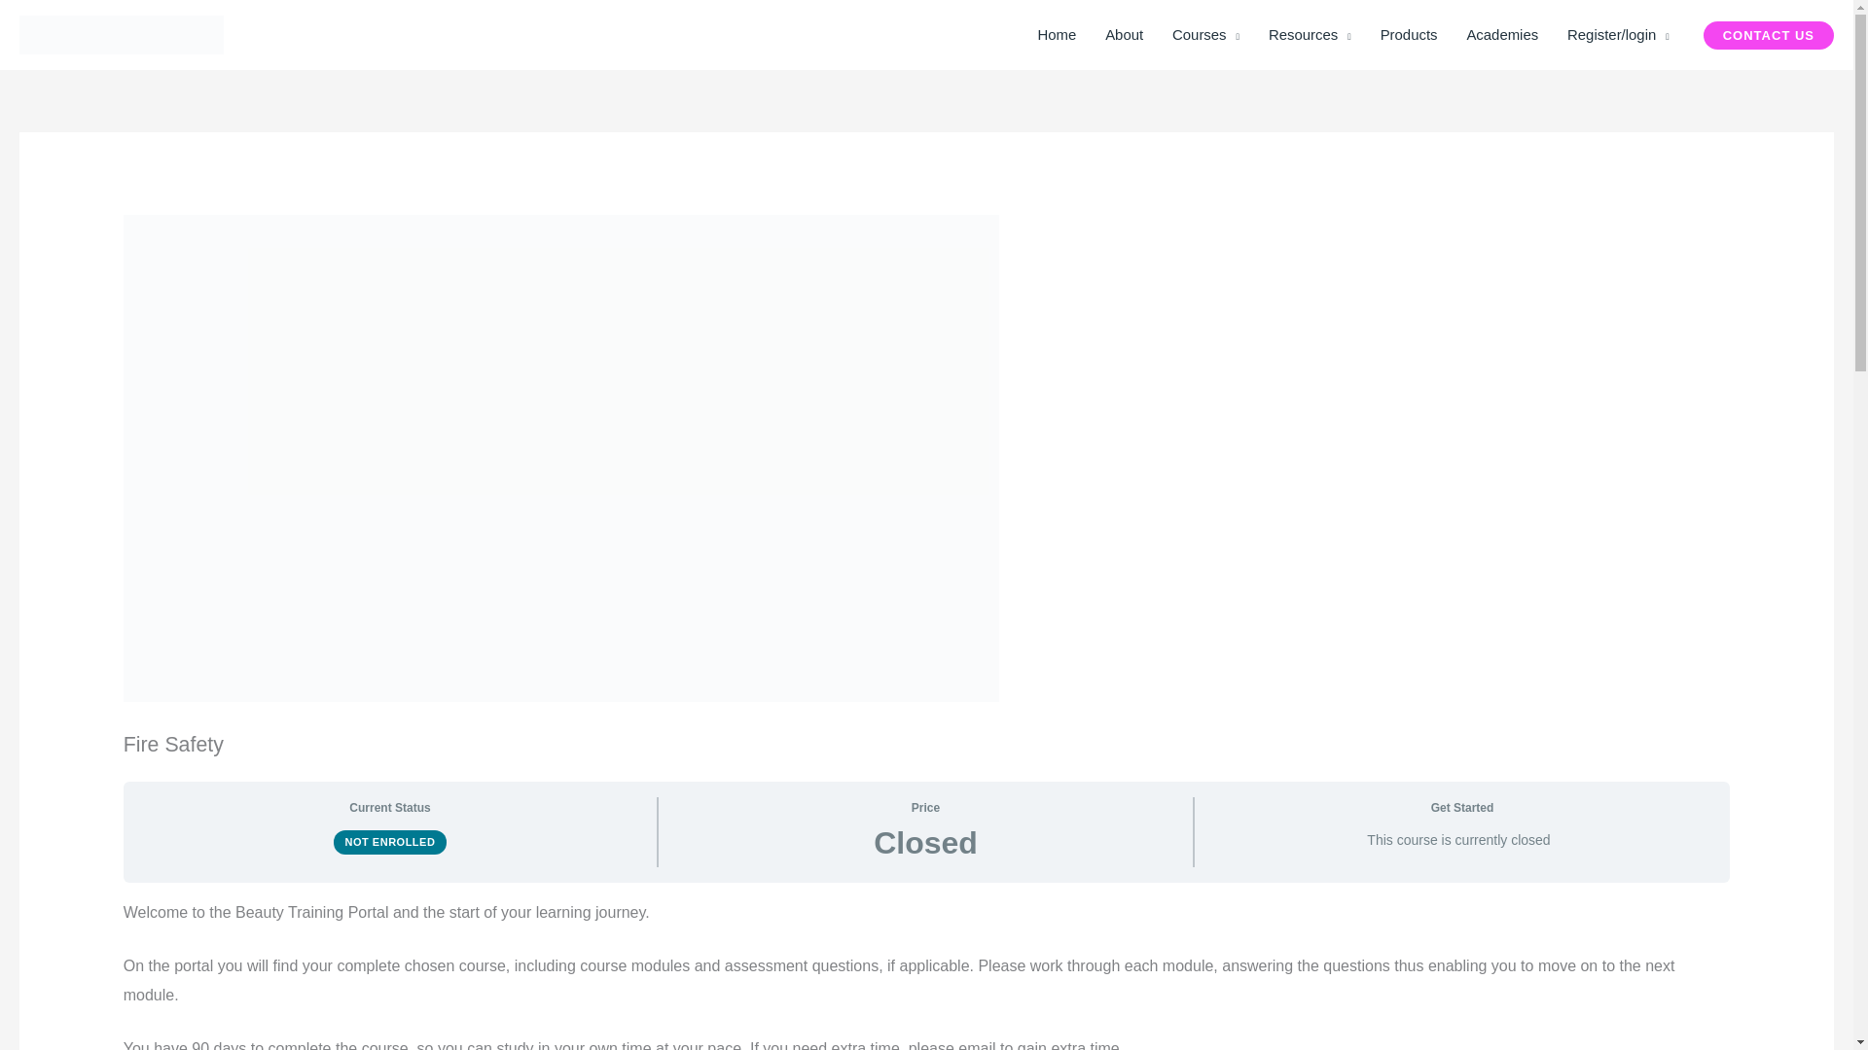 The image size is (1868, 1050). What do you see at coordinates (1501, 35) in the screenshot?
I see `Academies` at bounding box center [1501, 35].